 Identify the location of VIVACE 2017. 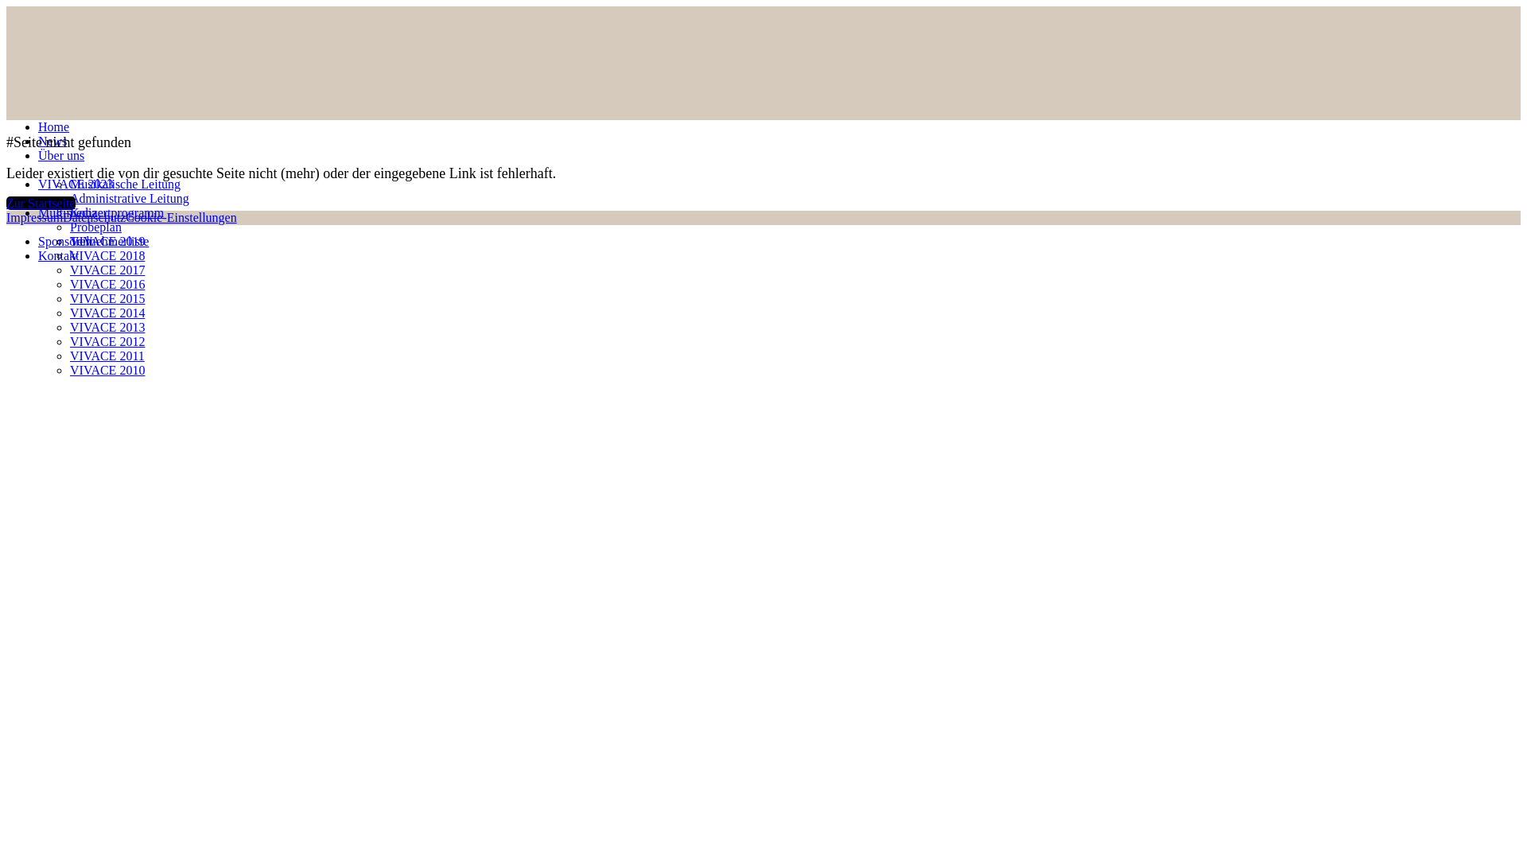
(107, 270).